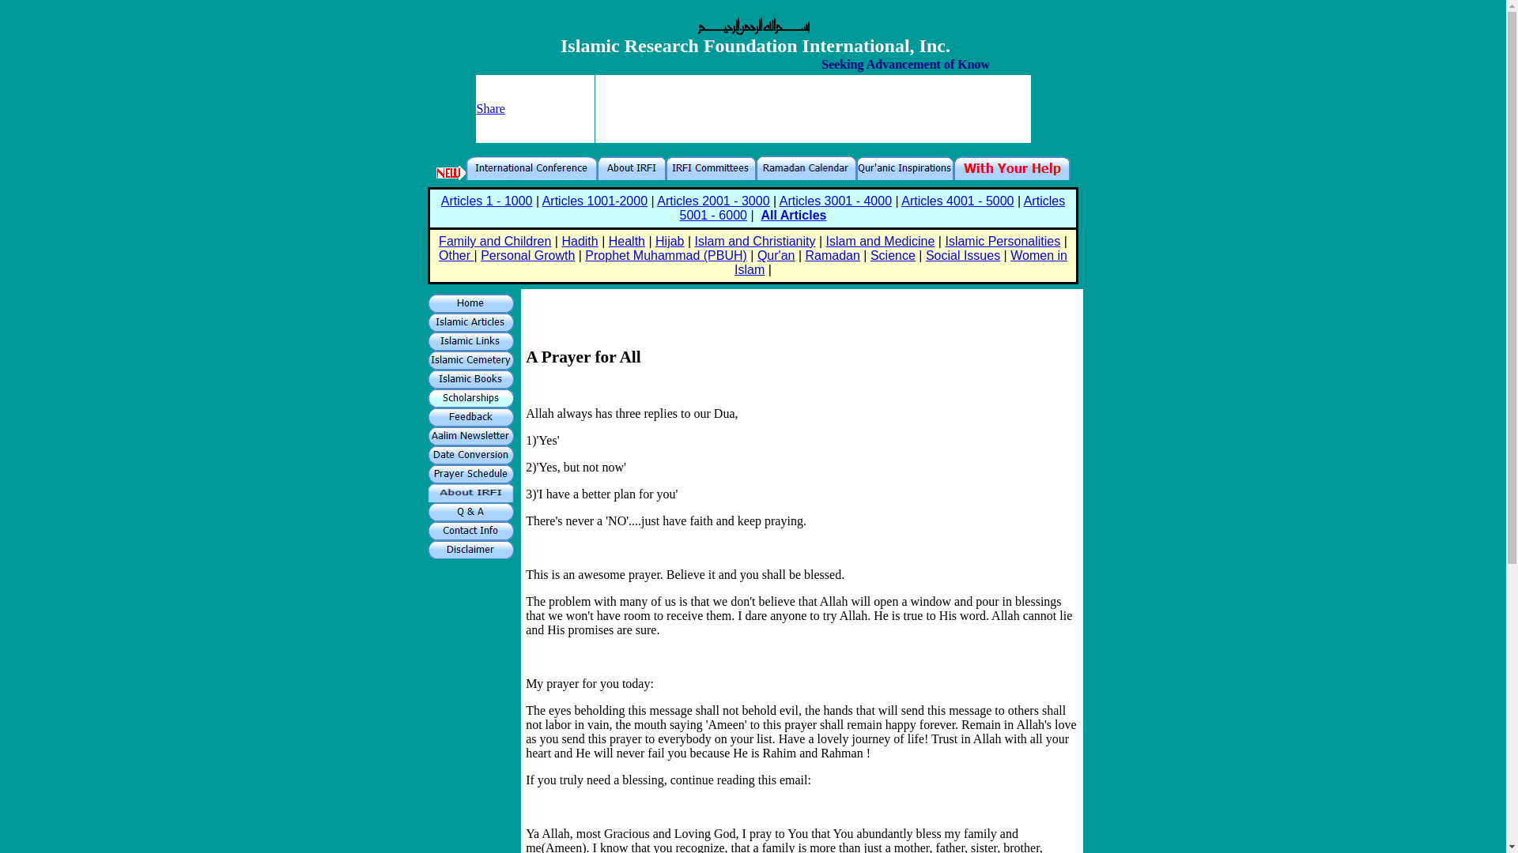 The width and height of the screenshot is (1518, 853). What do you see at coordinates (494, 242) in the screenshot?
I see `Family and Children` at bounding box center [494, 242].